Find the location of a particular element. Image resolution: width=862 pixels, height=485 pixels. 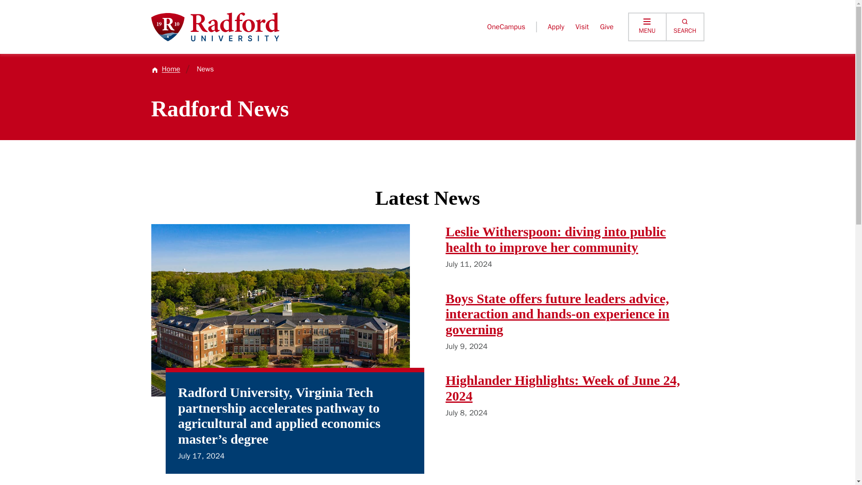

MENU is located at coordinates (646, 27).